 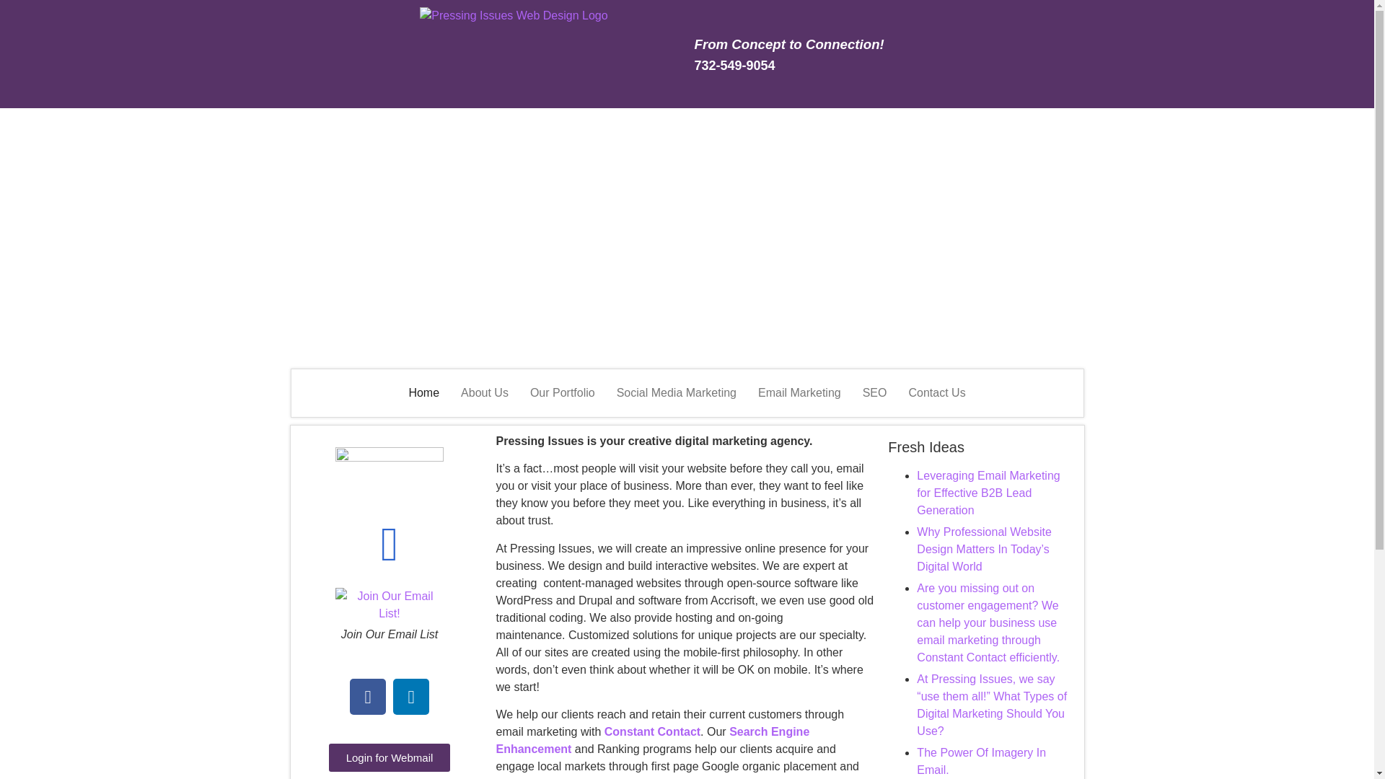 I want to click on SEO, so click(x=874, y=392).